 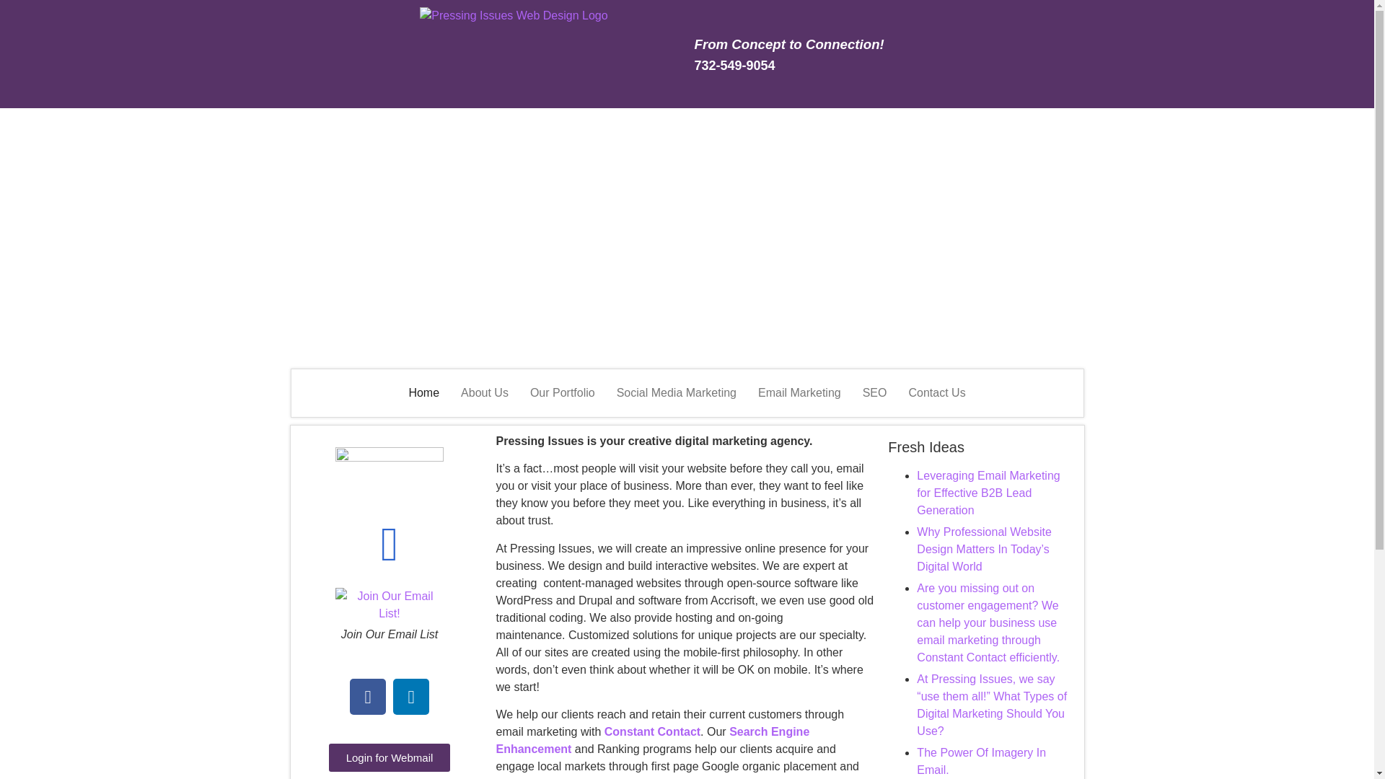 I want to click on SEO, so click(x=874, y=392).